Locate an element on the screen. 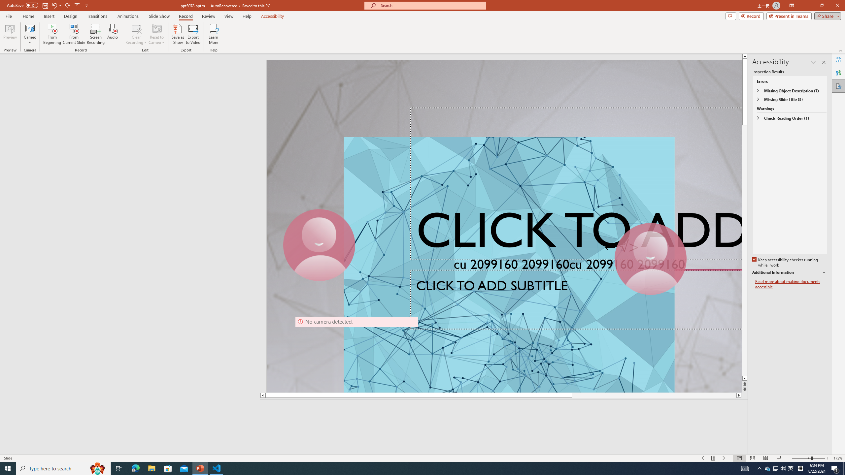  From Beginning... is located at coordinates (52, 34).